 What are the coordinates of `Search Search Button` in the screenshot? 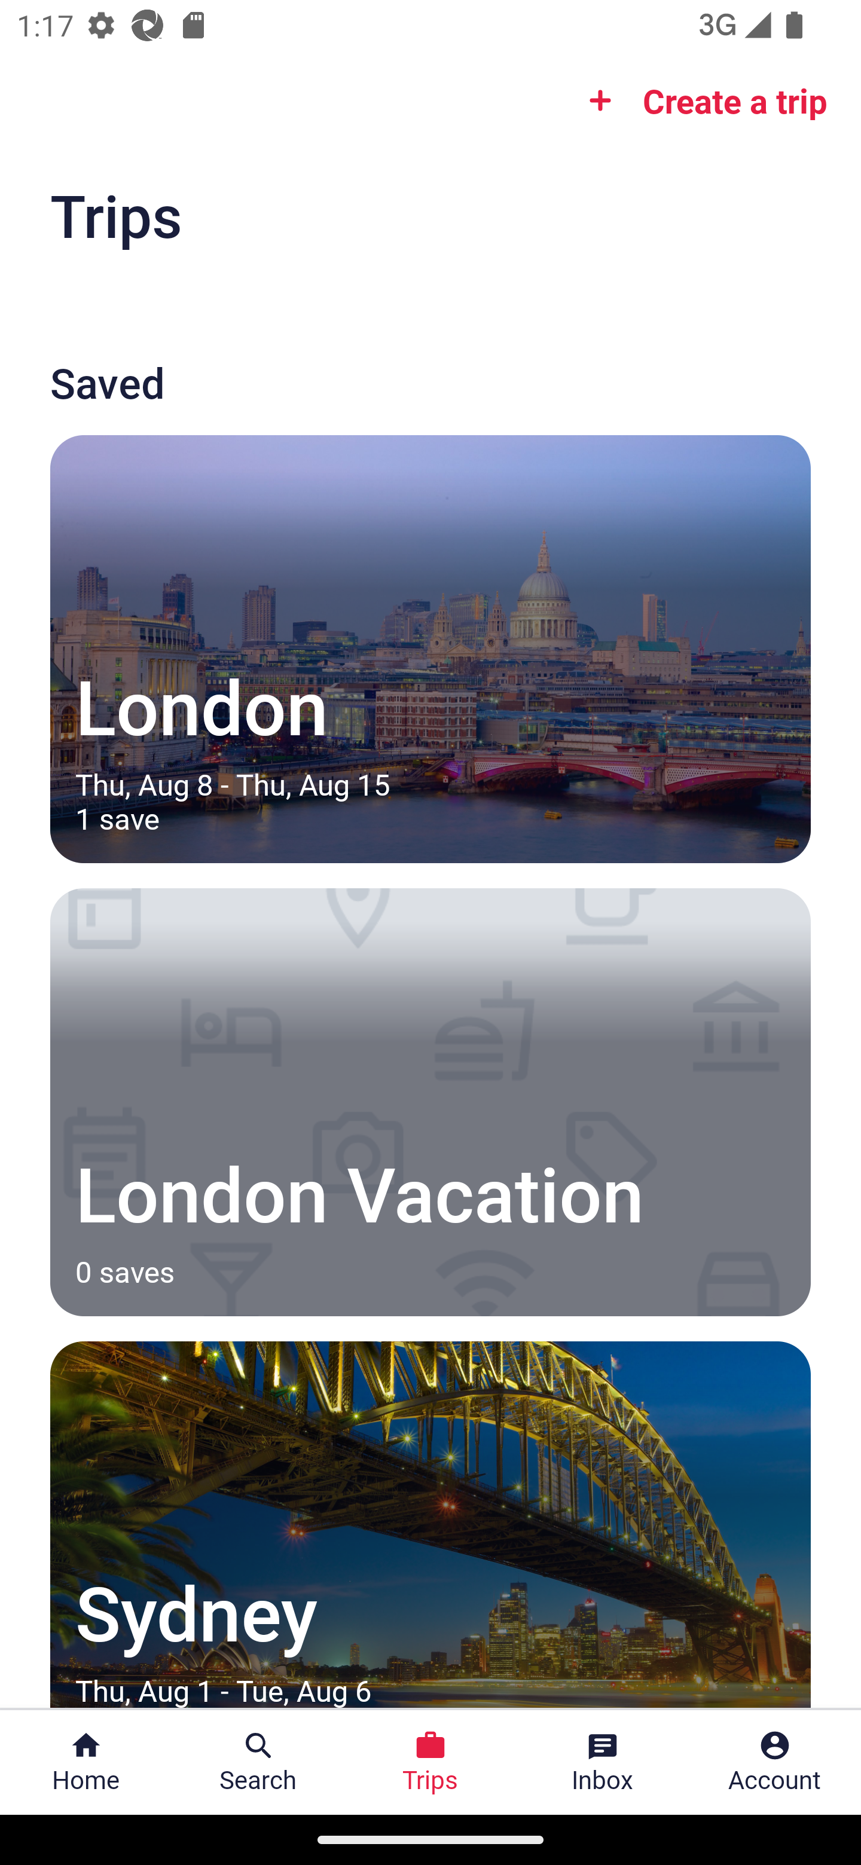 It's located at (258, 1762).